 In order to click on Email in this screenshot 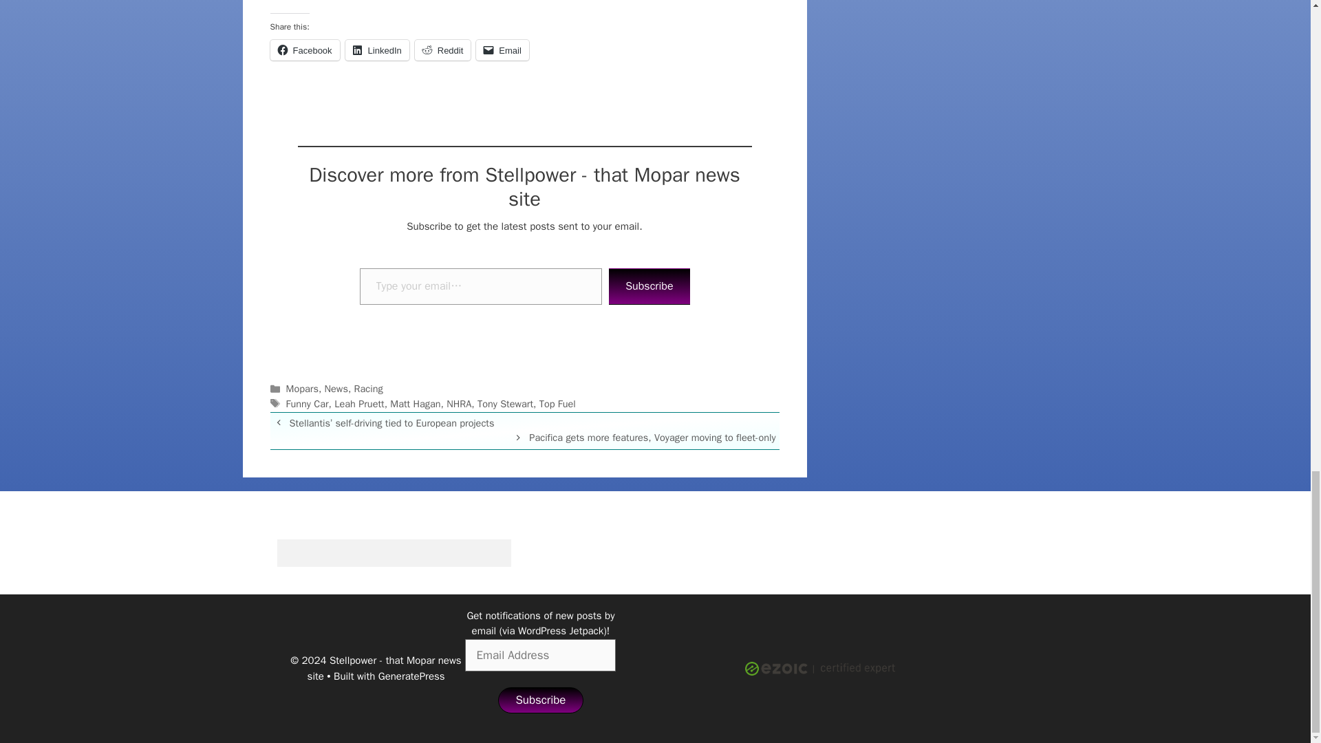, I will do `click(502, 50)`.